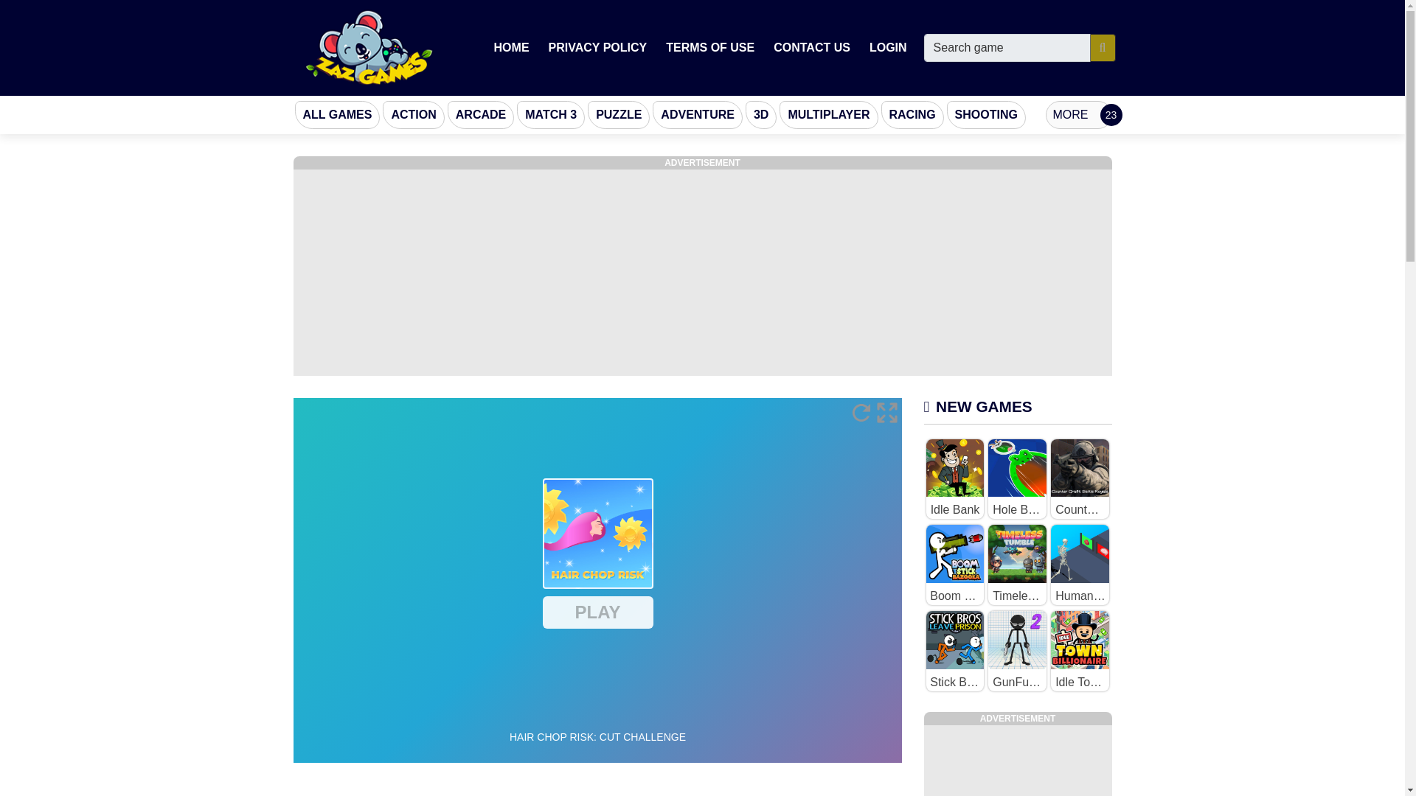 The height and width of the screenshot is (796, 1416). Describe the element at coordinates (888, 48) in the screenshot. I see `LOGIN` at that location.